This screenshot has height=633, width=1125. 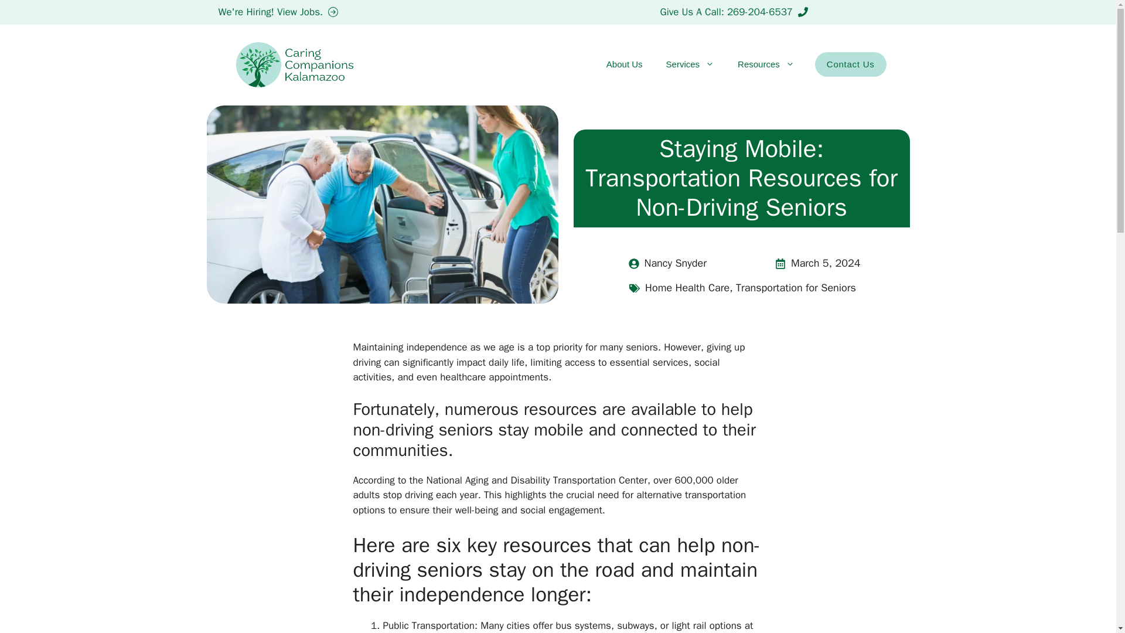 I want to click on About Us, so click(x=625, y=64).